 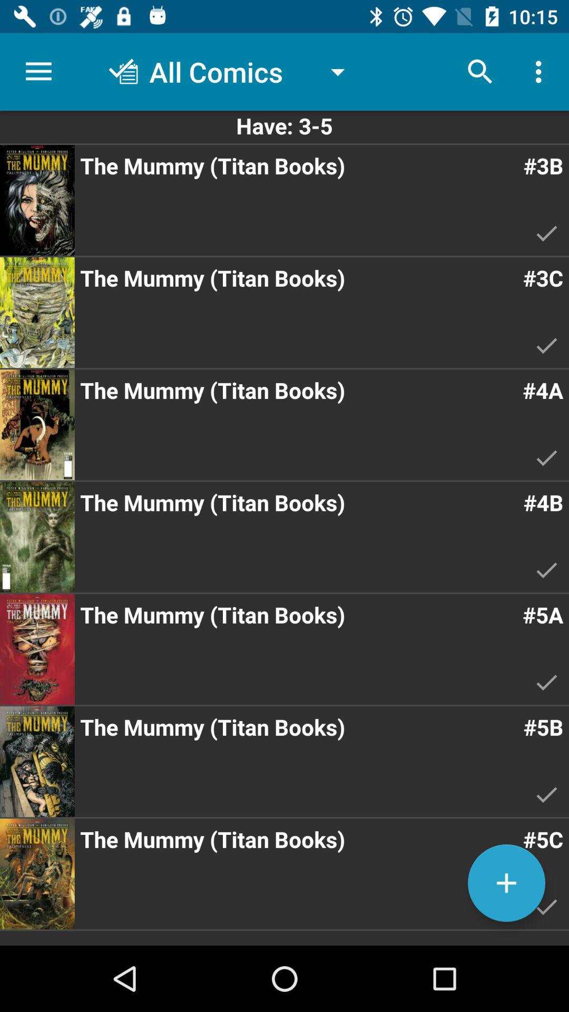 I want to click on click the tick mark on the bottom right corner, so click(x=547, y=907).